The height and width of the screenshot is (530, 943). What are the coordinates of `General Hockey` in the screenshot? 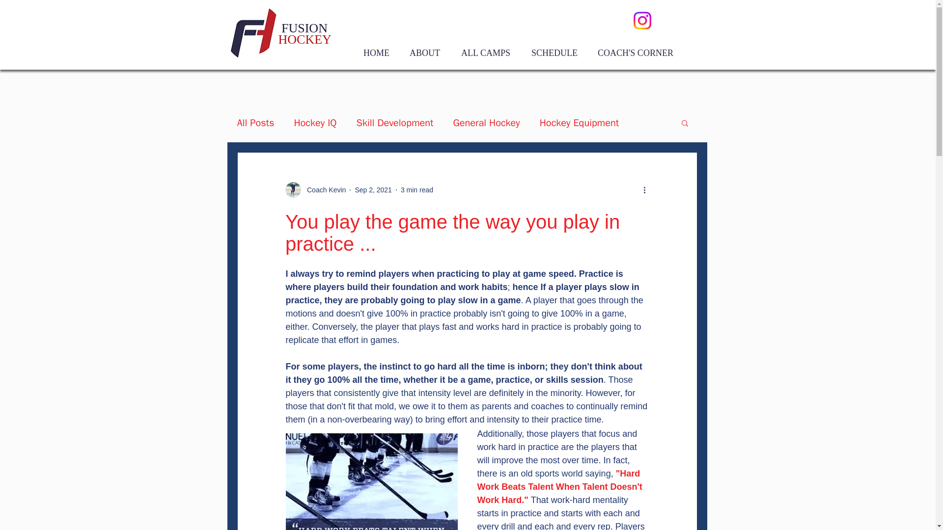 It's located at (486, 123).